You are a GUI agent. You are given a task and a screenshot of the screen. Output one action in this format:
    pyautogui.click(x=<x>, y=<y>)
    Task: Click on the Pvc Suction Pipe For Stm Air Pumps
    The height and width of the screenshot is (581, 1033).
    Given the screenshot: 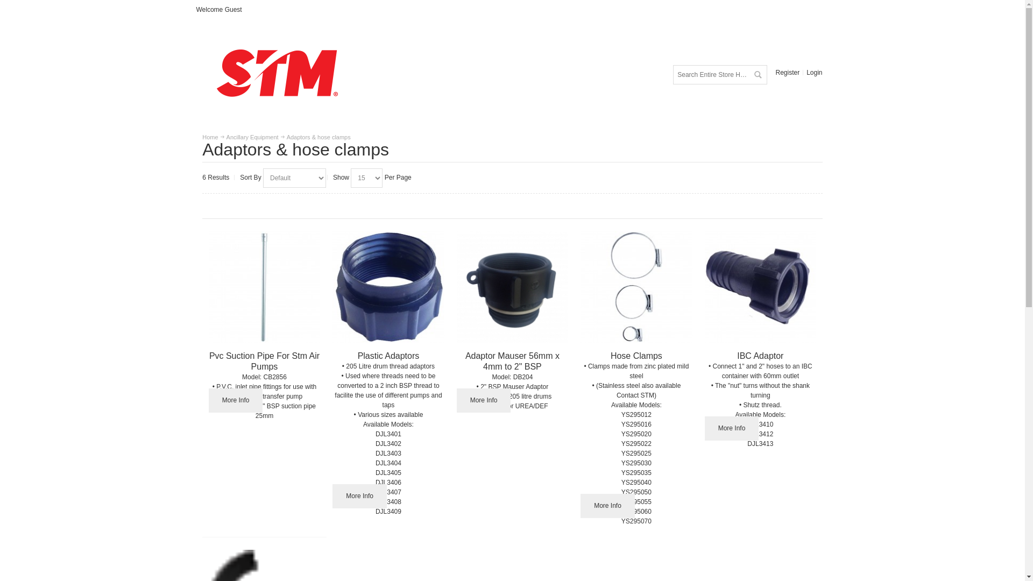 What is the action you would take?
    pyautogui.click(x=265, y=362)
    